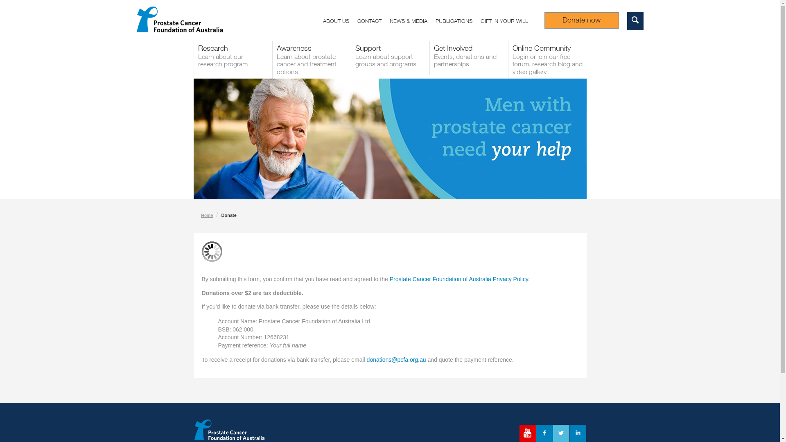  Describe the element at coordinates (468, 58) in the screenshot. I see `Get Involved
Events, donations and partnerships` at that location.